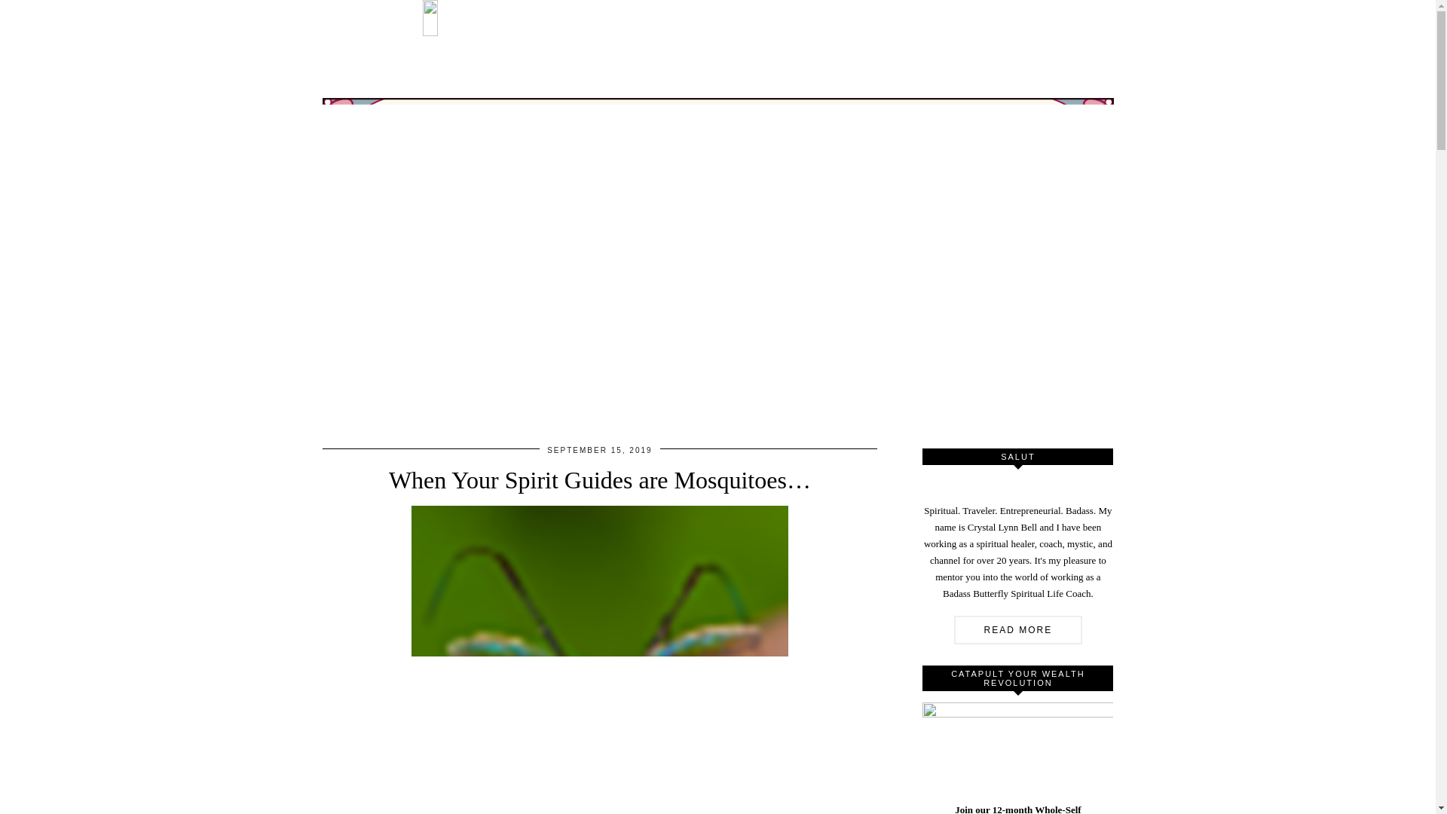 The height and width of the screenshot is (814, 1447). I want to click on WORK WITH ME, so click(565, 17).